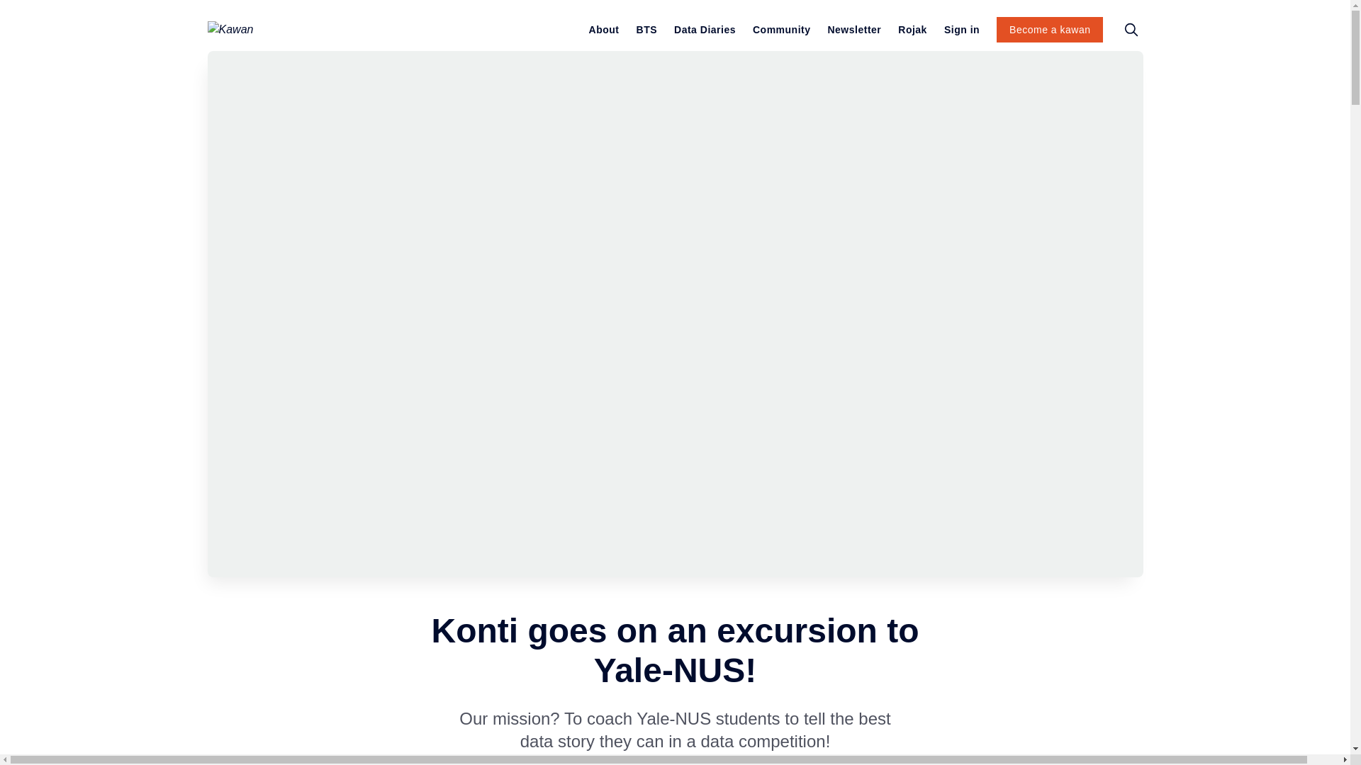 The height and width of the screenshot is (765, 1361). Describe the element at coordinates (705, 30) in the screenshot. I see `Data Diaries` at that location.